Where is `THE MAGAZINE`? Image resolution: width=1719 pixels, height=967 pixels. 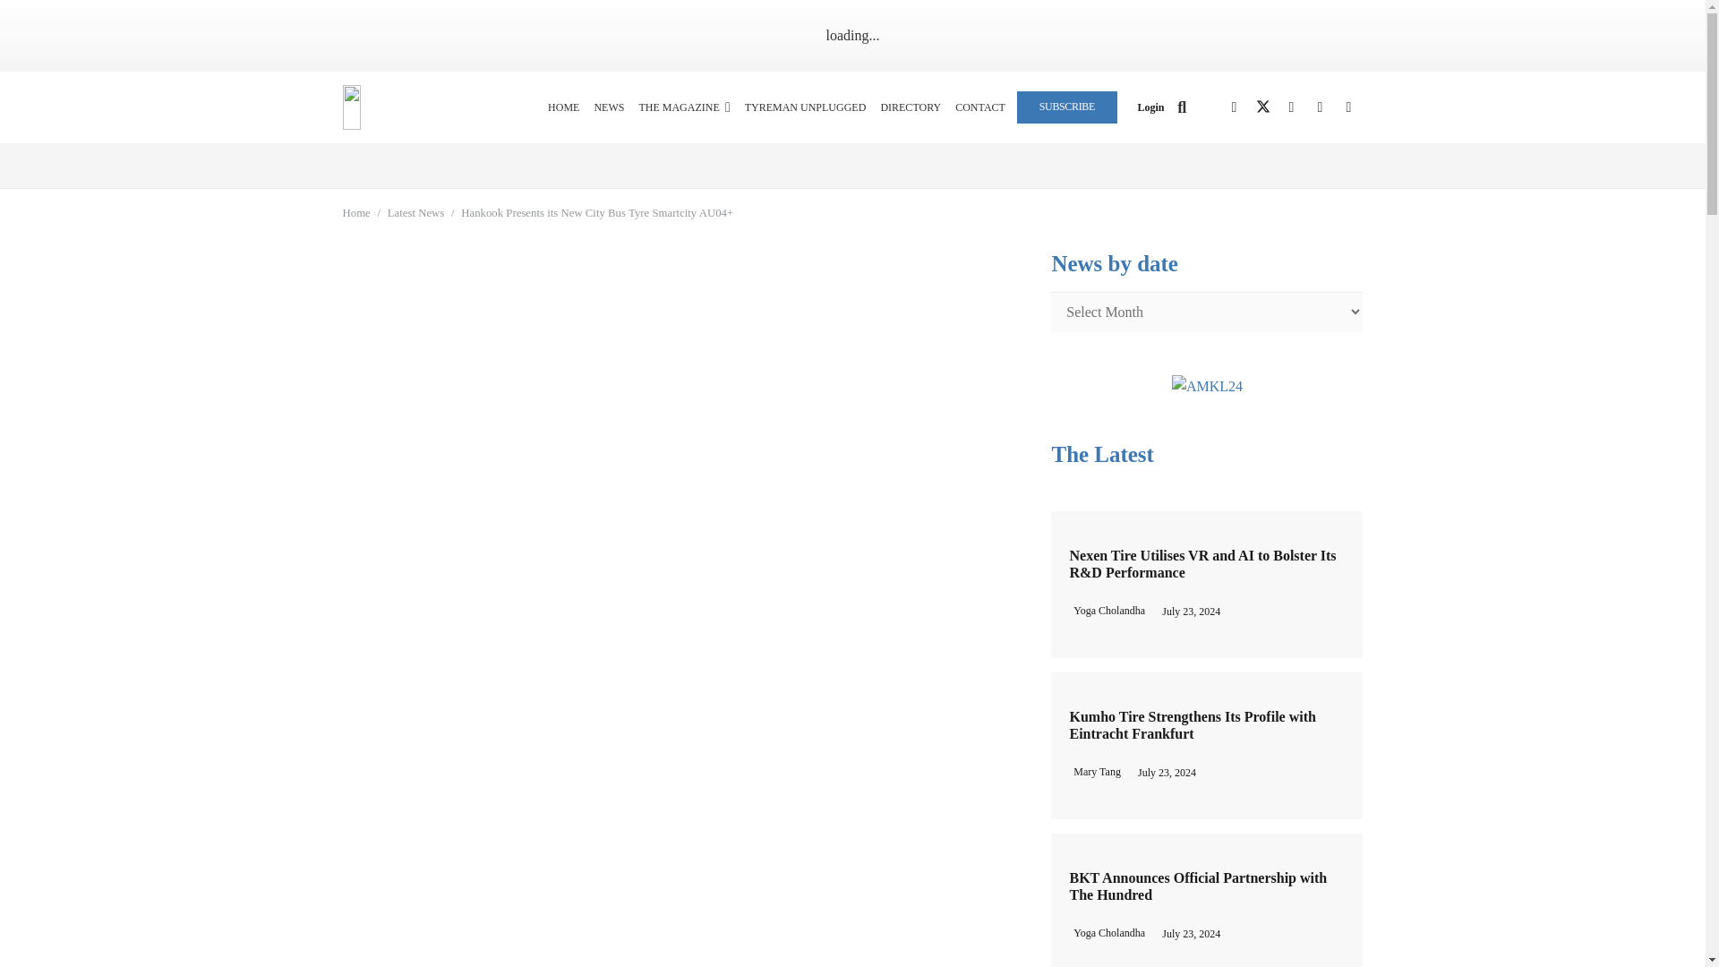
THE MAGAZINE is located at coordinates (684, 107).